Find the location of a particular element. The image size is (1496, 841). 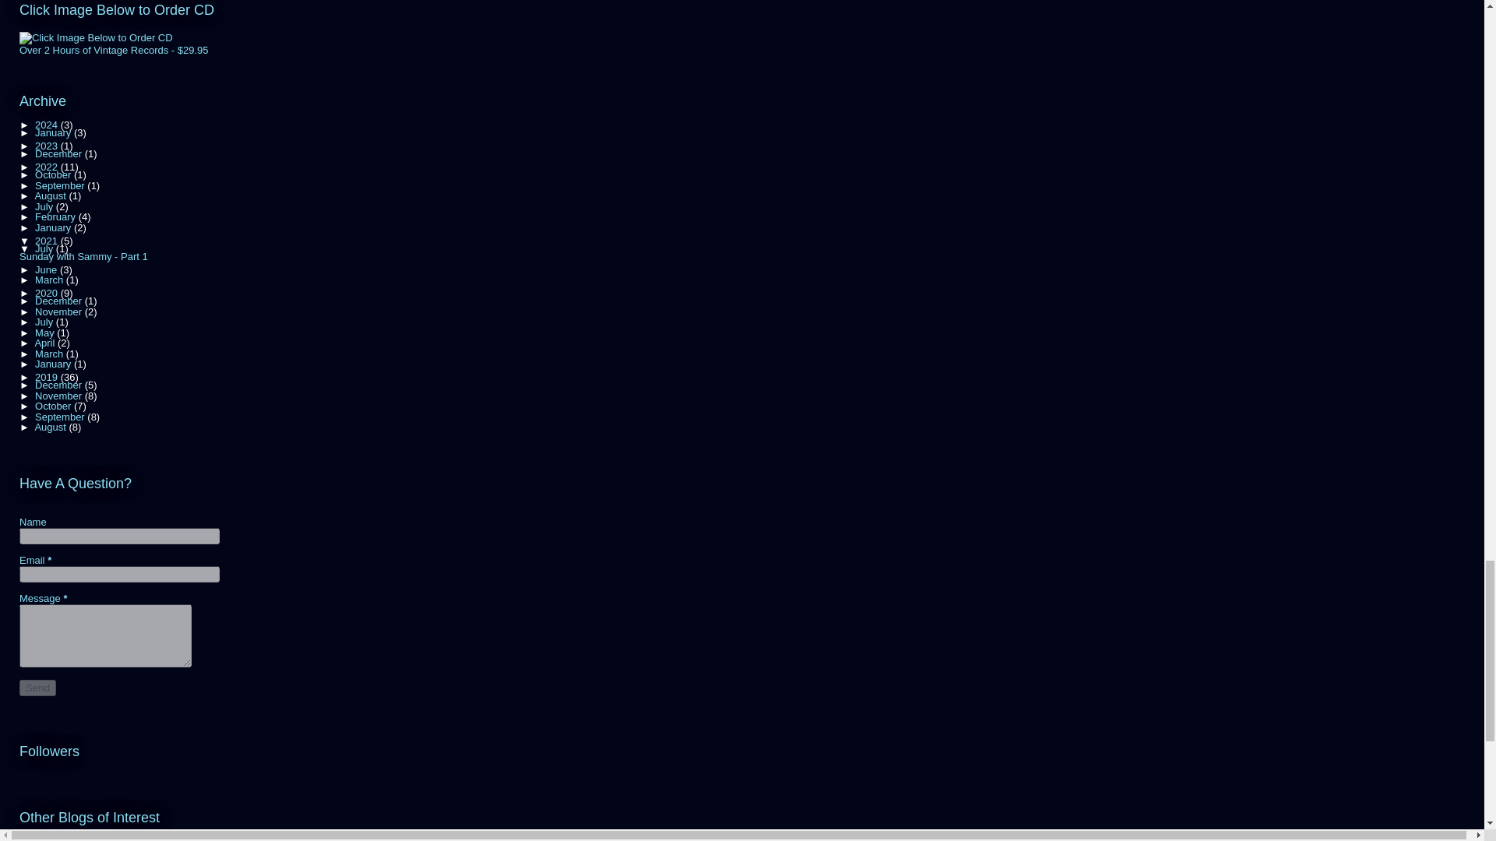

September is located at coordinates (61, 185).